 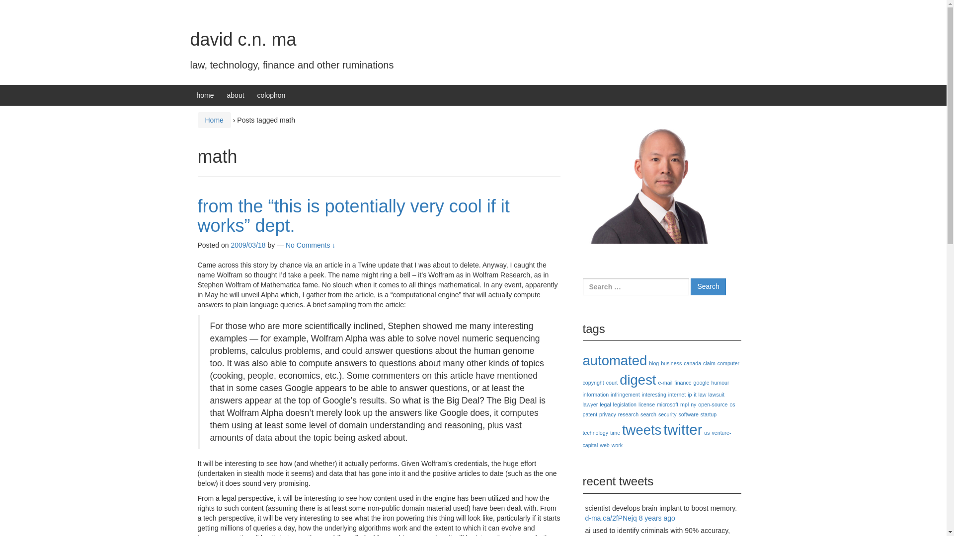 What do you see at coordinates (693, 363) in the screenshot?
I see `16 topics` at bounding box center [693, 363].